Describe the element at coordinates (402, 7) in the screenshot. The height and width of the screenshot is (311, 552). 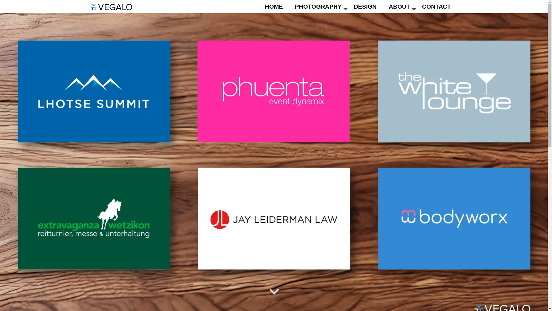
I see `ABOUT` at that location.